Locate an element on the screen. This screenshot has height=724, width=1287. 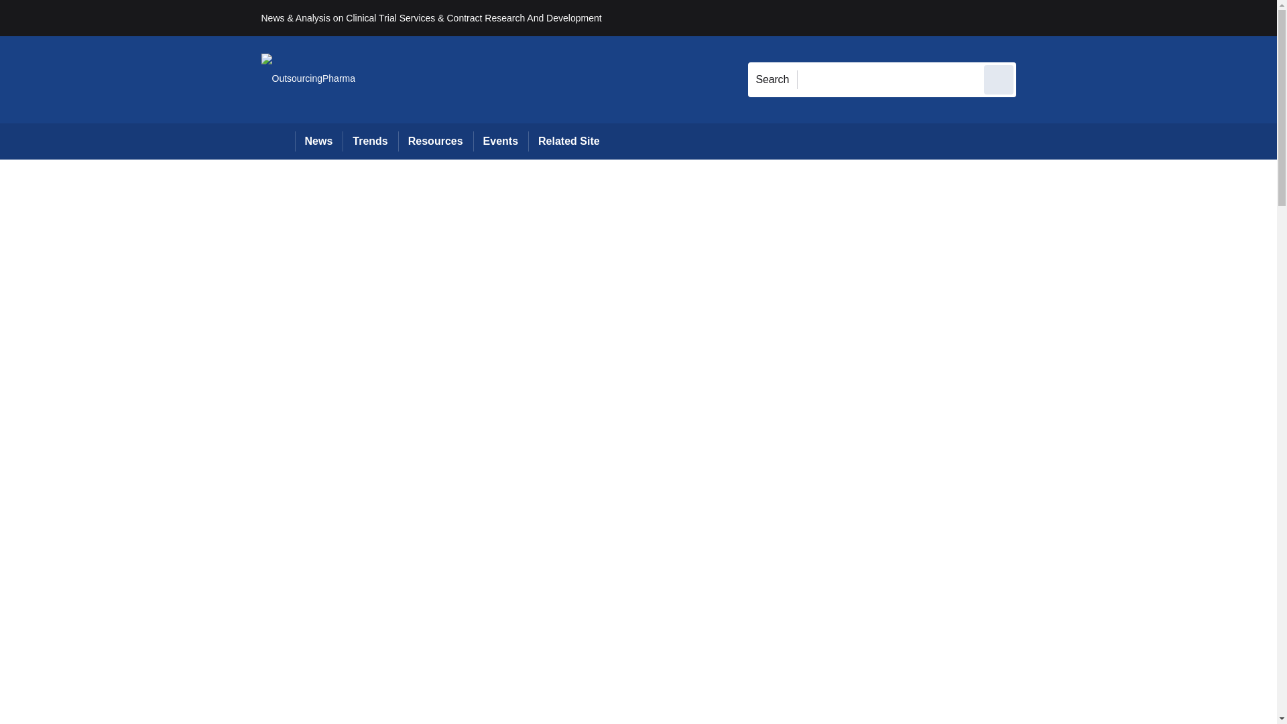
Send is located at coordinates (999, 79).